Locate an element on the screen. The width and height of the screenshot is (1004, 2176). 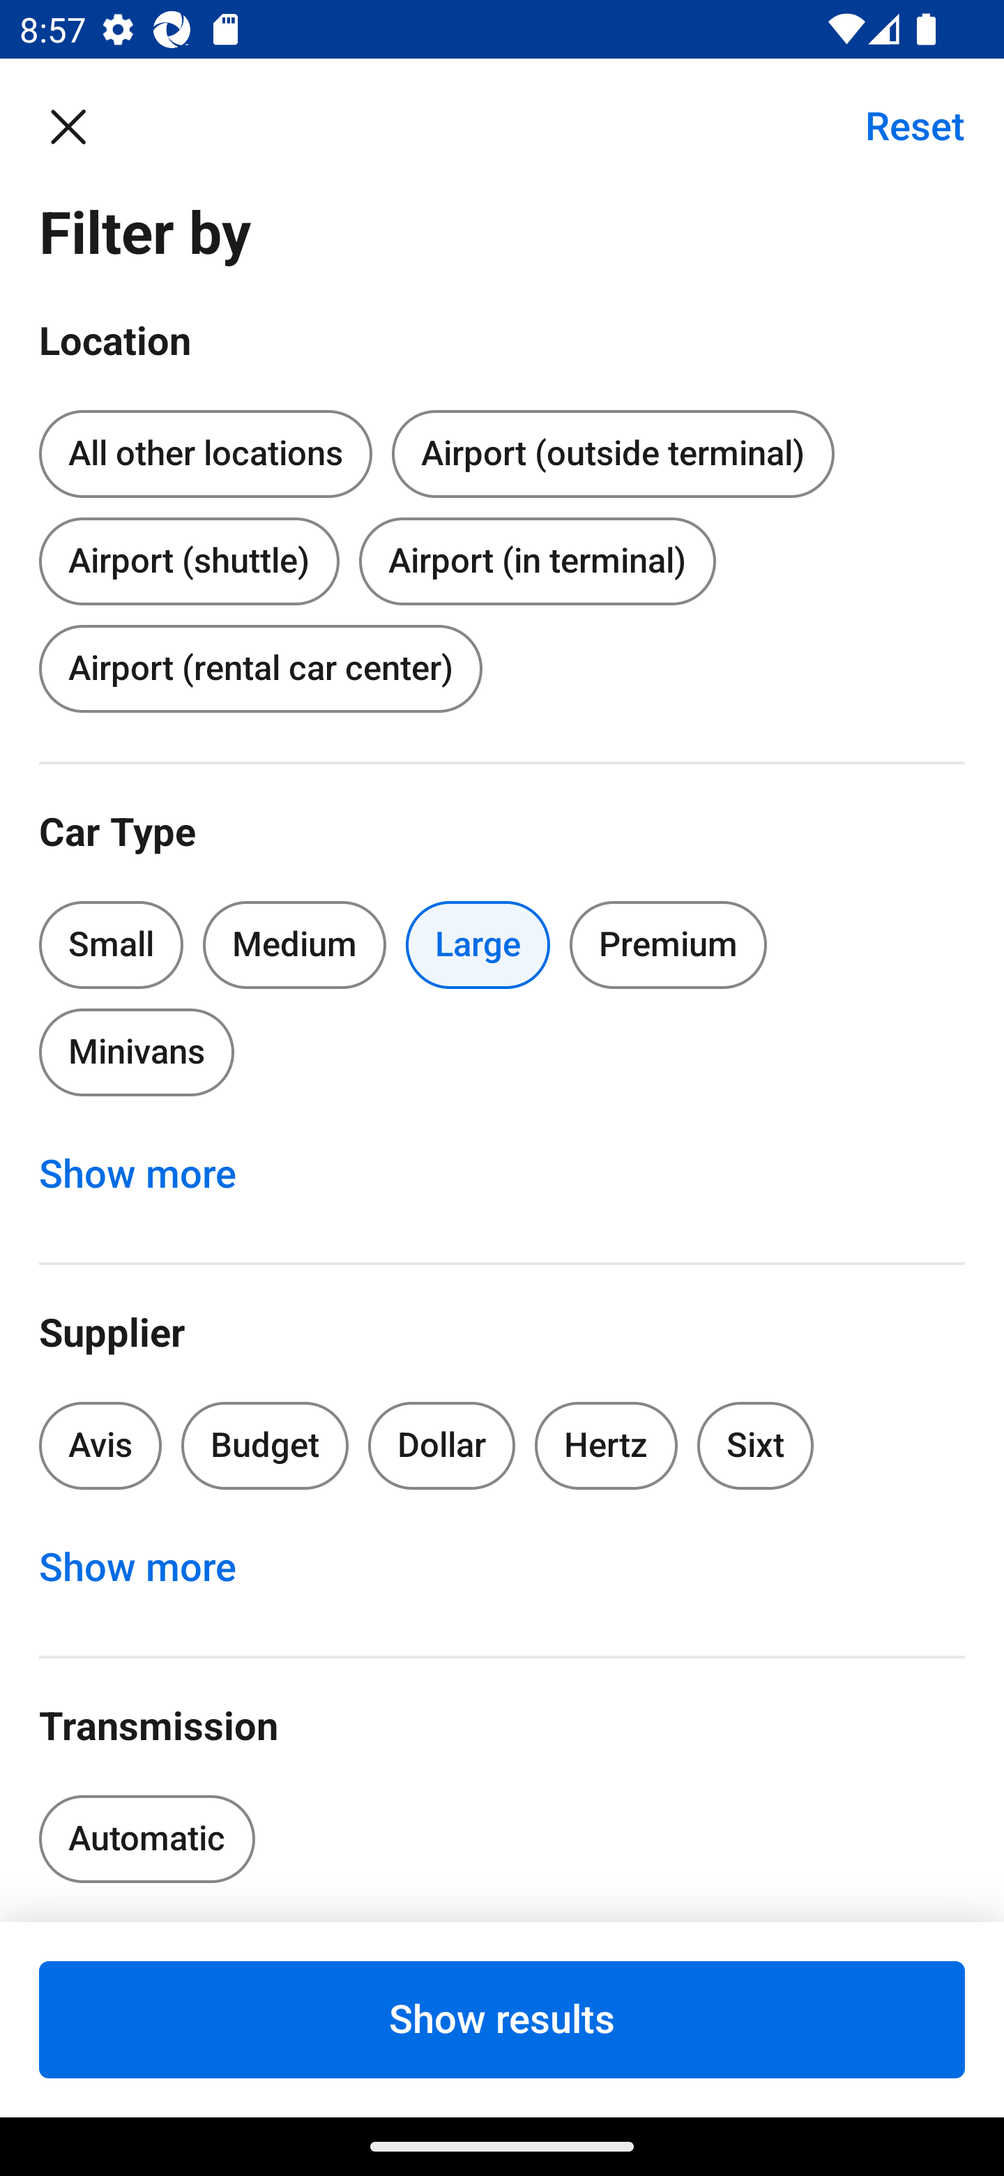
Airport (rental car center) is located at coordinates (260, 668).